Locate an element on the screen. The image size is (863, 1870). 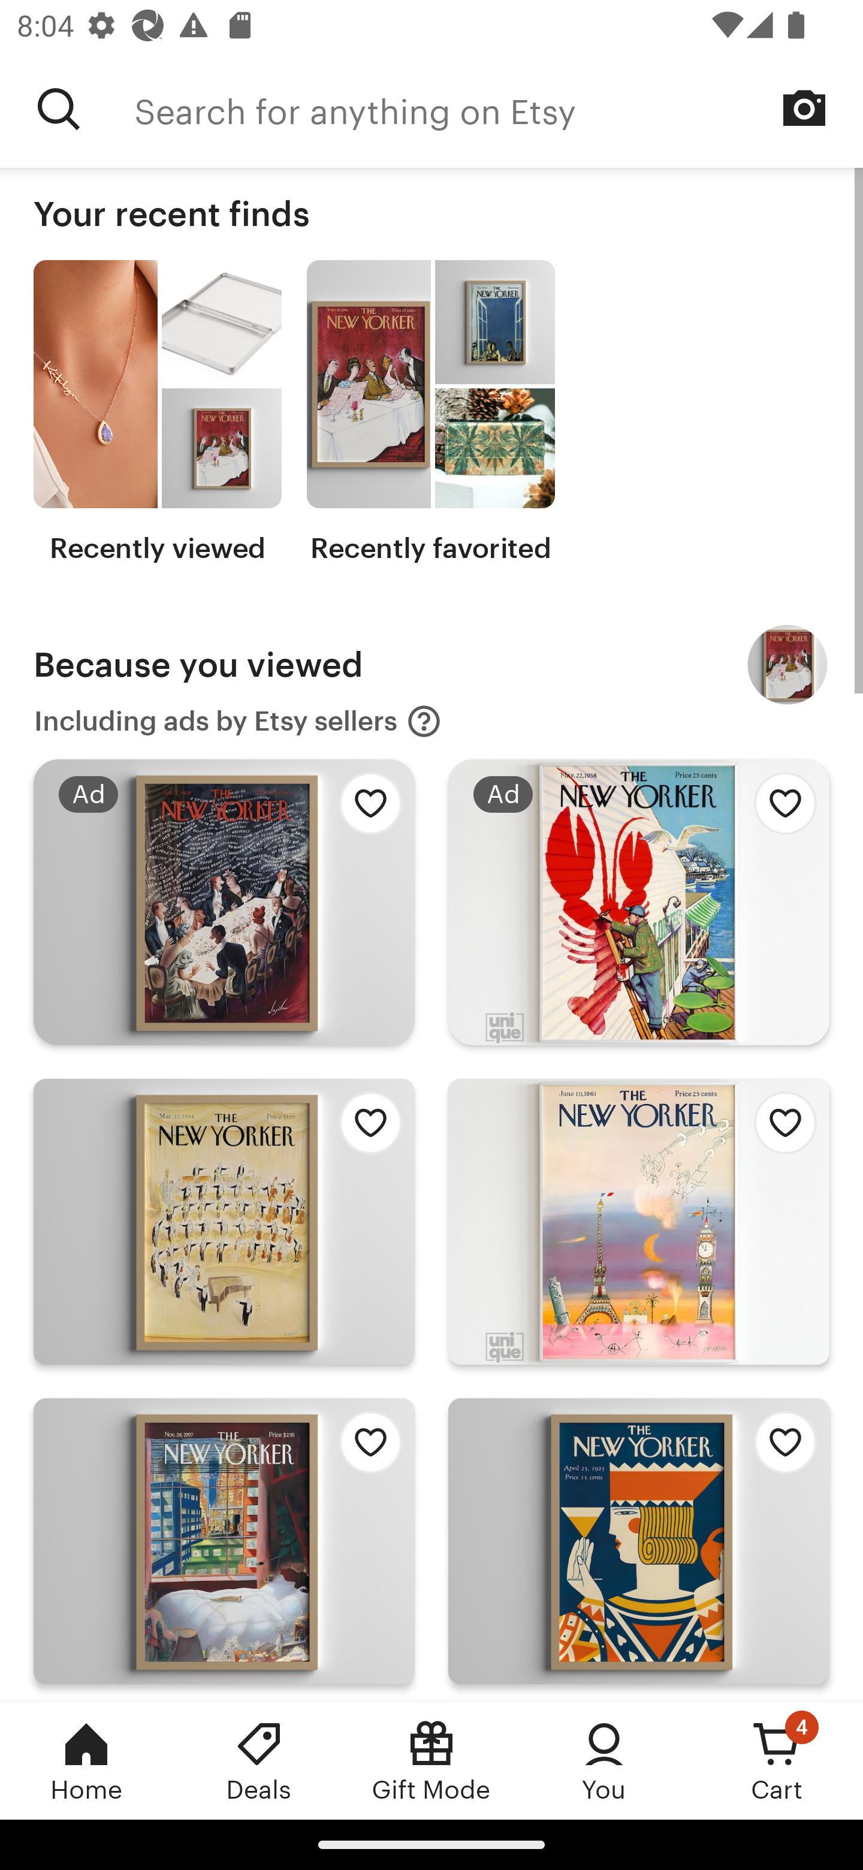
Search by image is located at coordinates (804, 108).